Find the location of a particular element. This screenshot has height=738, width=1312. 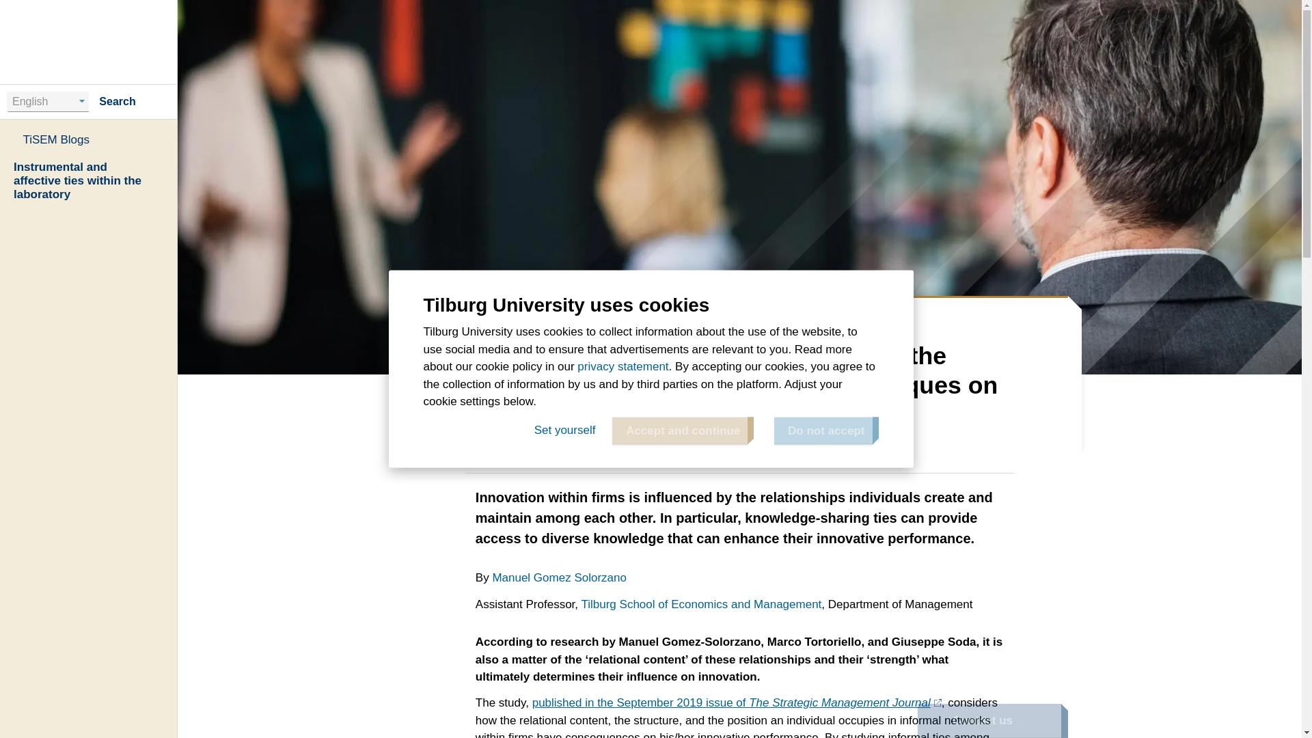

Economics and Management is located at coordinates (622, 316).